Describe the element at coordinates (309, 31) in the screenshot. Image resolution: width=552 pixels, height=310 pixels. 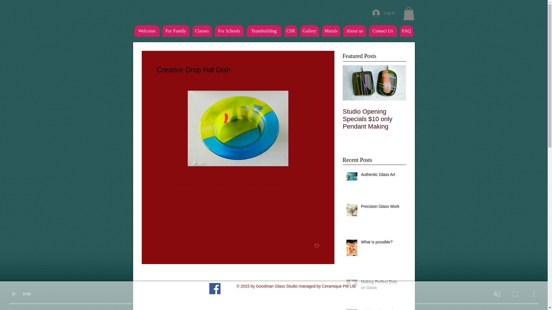
I see `Gallery` at that location.